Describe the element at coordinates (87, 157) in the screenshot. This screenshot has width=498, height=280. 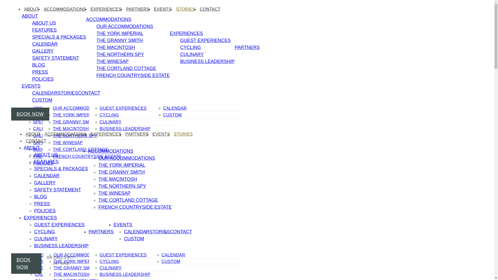
I see `FRENCH COUNTRYSIDE ESTATE` at that location.